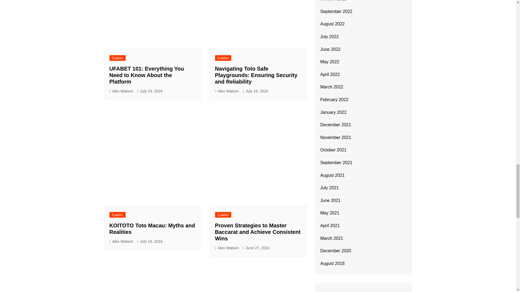 This screenshot has width=520, height=292. I want to click on July 24, 2024, so click(149, 91).